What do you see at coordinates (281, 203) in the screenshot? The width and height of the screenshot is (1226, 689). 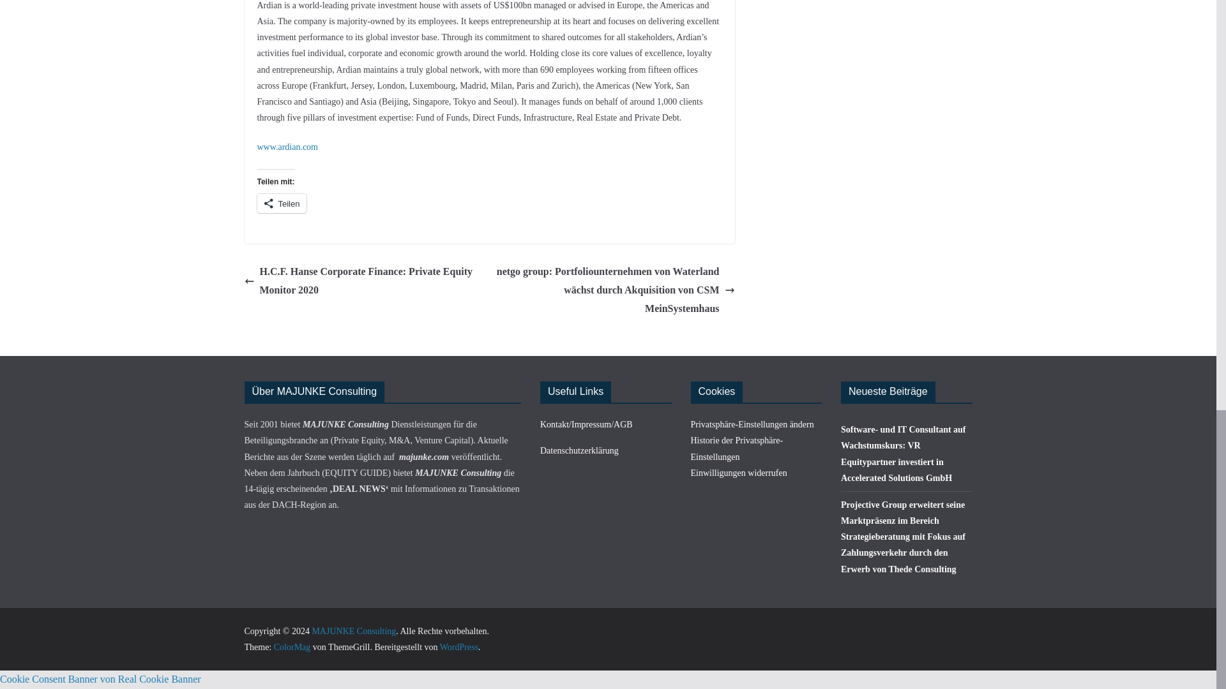 I see `Teilen` at bounding box center [281, 203].